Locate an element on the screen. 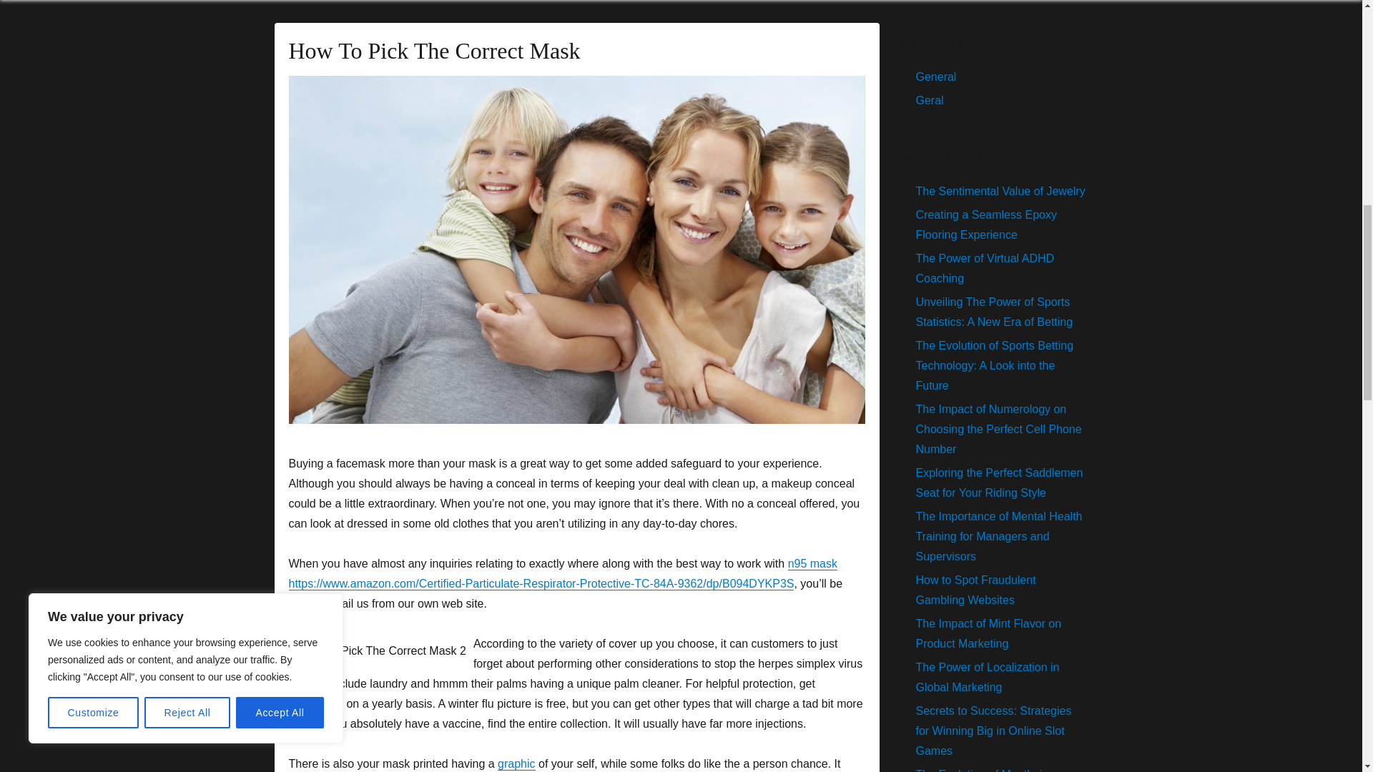 The image size is (1373, 772). Creating a Seamless Epoxy Flooring Experience is located at coordinates (985, 224).